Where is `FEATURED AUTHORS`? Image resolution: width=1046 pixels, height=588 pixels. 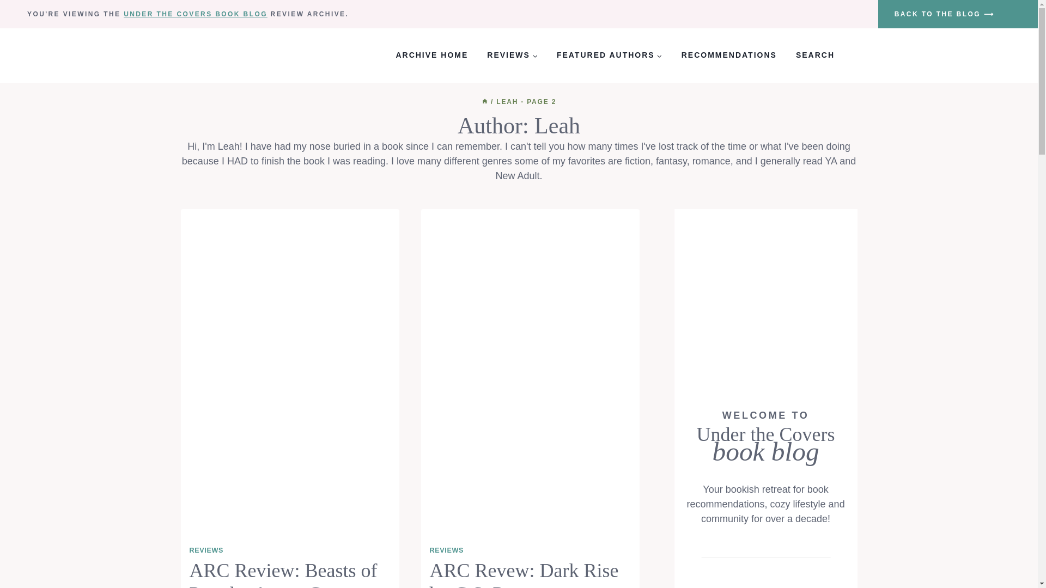 FEATURED AUTHORS is located at coordinates (609, 56).